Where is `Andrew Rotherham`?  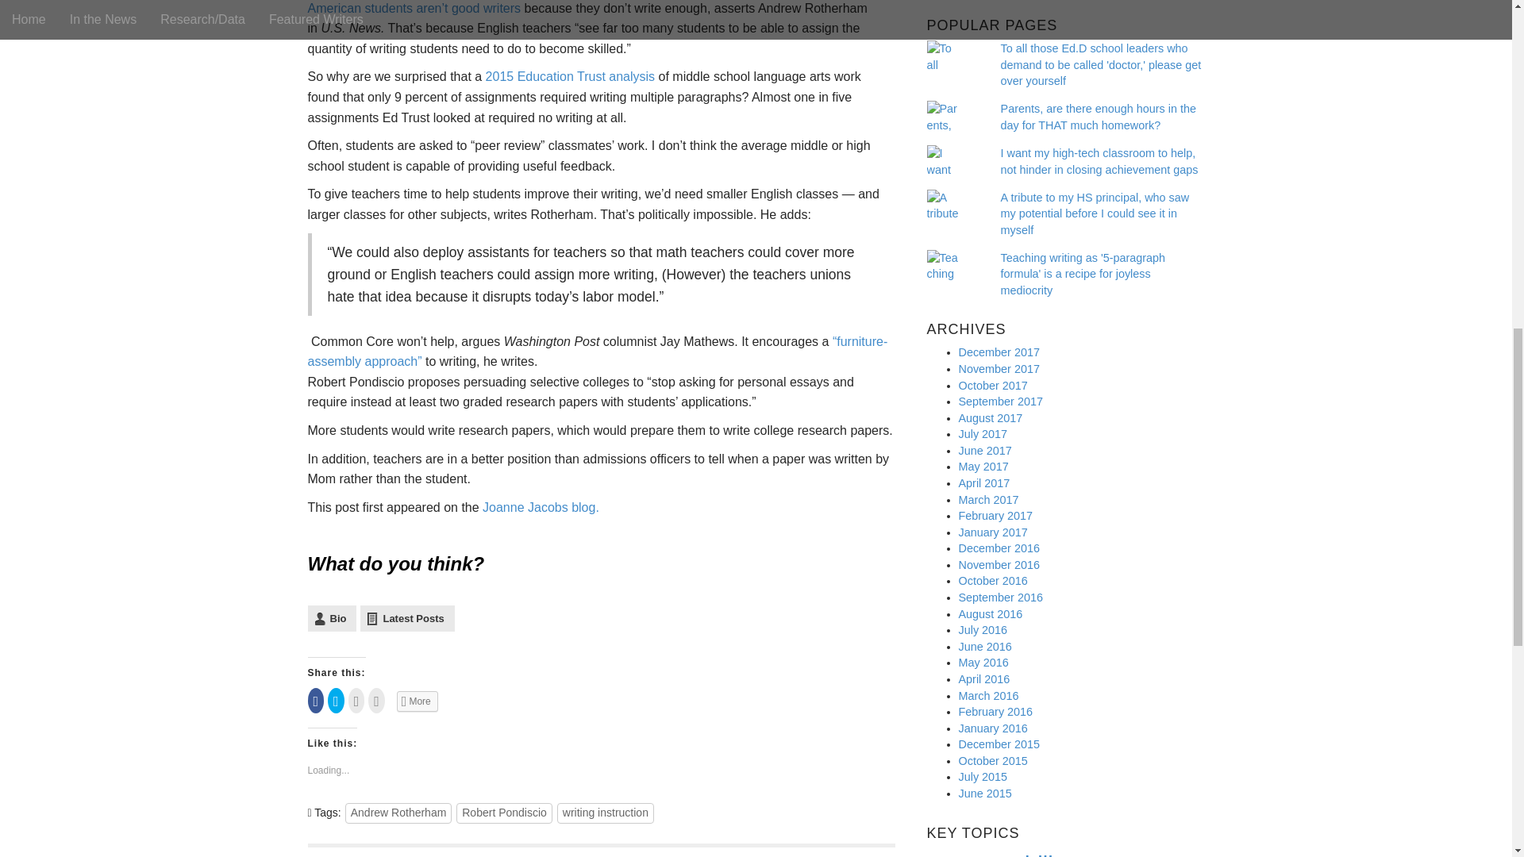 Andrew Rotherham is located at coordinates (398, 813).